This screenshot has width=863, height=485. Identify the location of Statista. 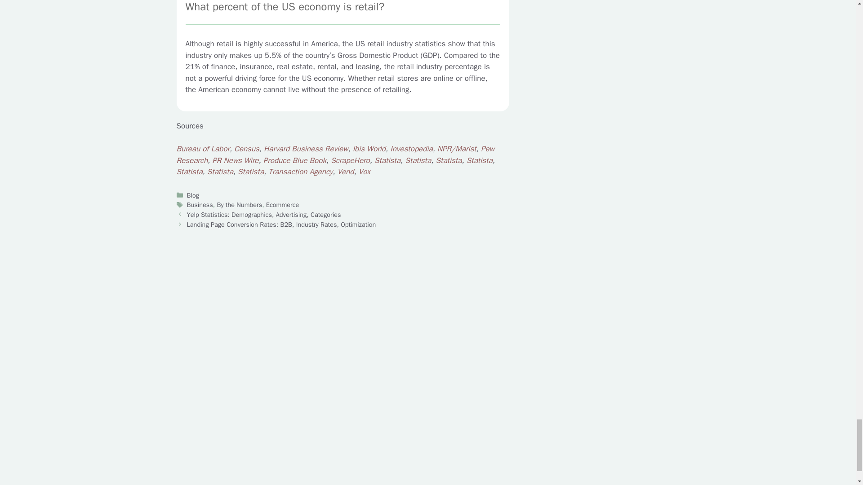
(387, 160).